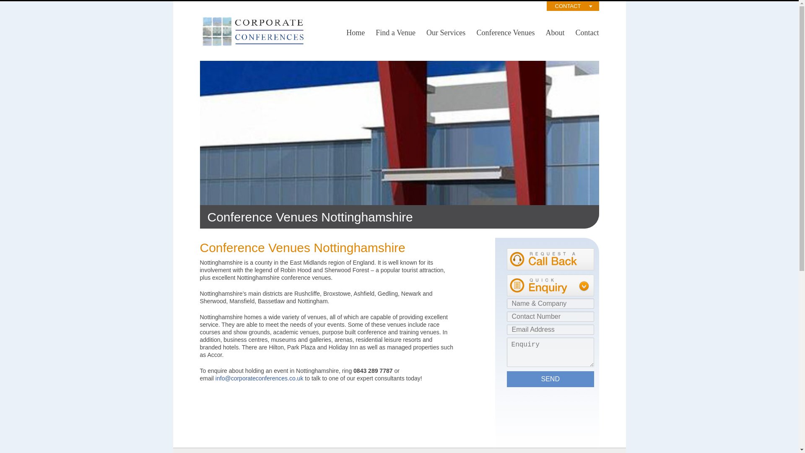 This screenshot has width=805, height=453. I want to click on Send, so click(550, 379).